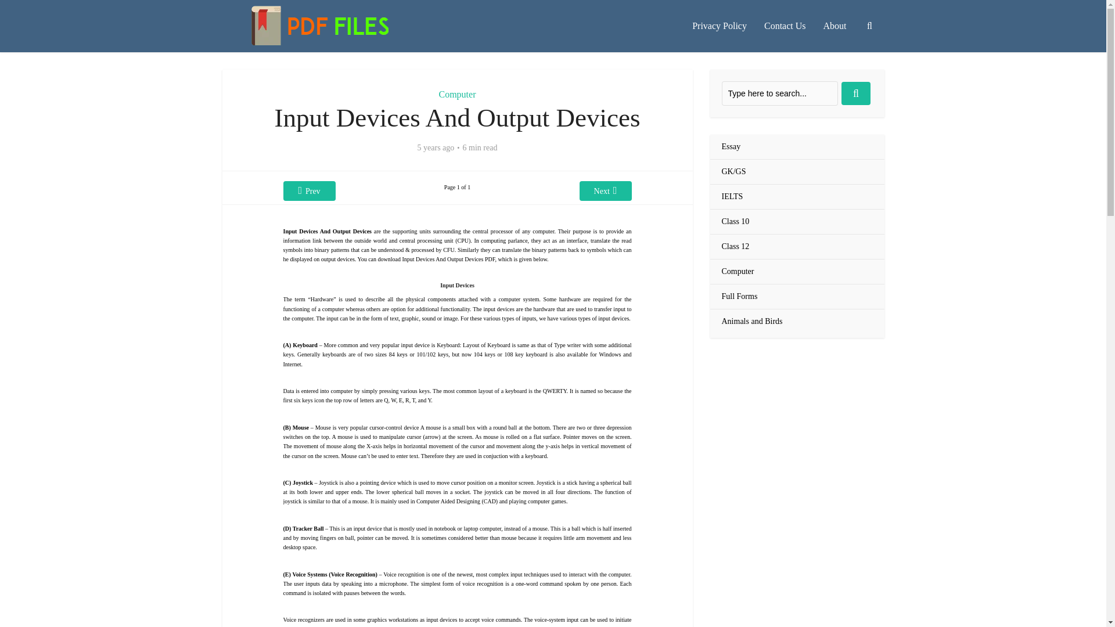 The width and height of the screenshot is (1115, 627). I want to click on IELTS, so click(732, 196).